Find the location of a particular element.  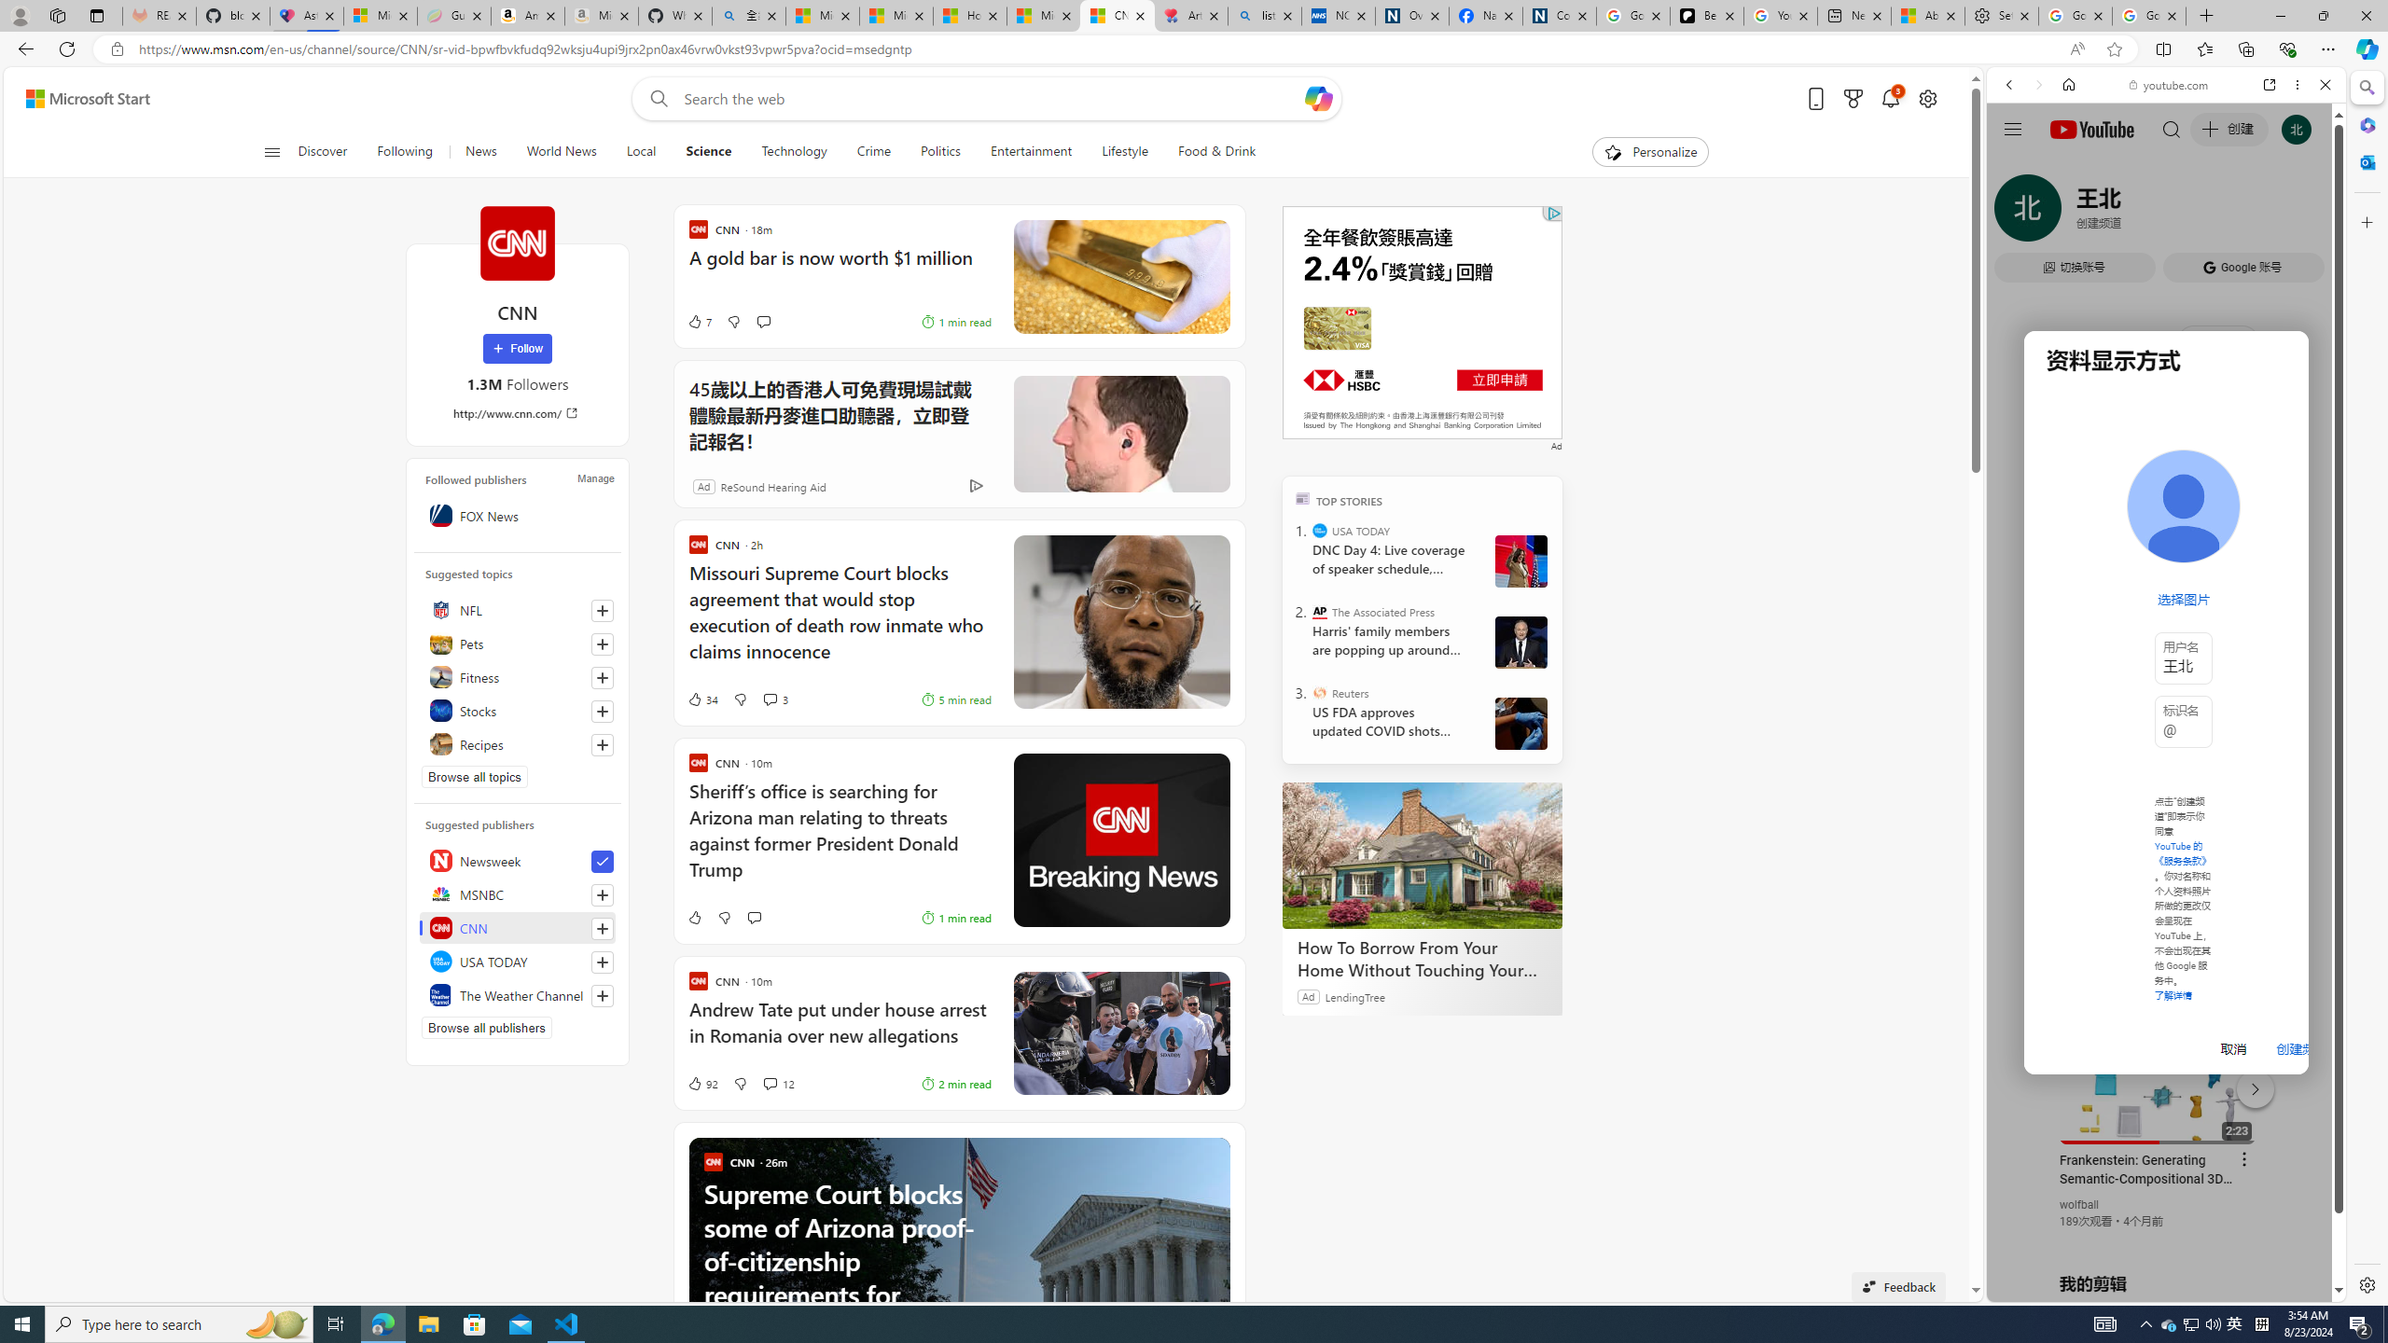

A gold bar is now worth $1 million is located at coordinates (840, 268).